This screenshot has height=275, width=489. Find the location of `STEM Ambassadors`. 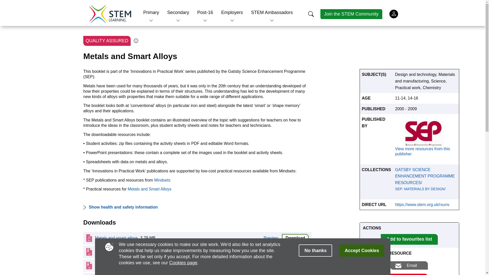

STEM Ambassadors is located at coordinates (272, 12).